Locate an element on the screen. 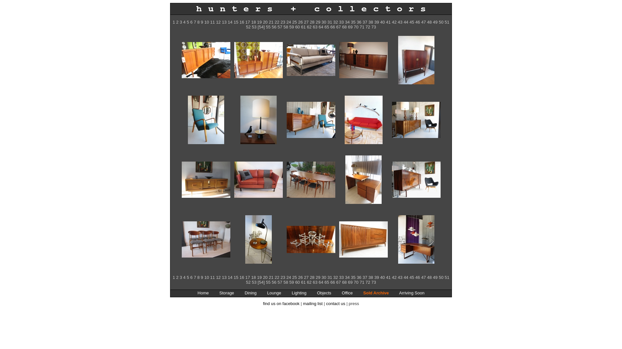  40 is located at coordinates (383, 277).